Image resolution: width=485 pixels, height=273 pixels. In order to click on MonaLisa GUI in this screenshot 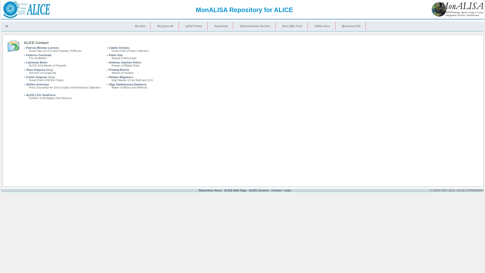, I will do `click(351, 26)`.